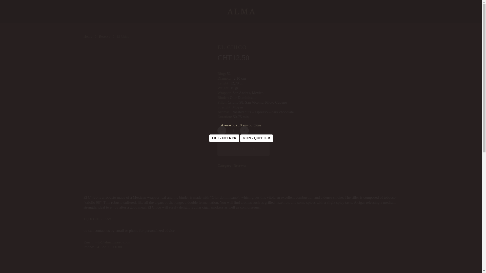 The height and width of the screenshot is (273, 486). Describe the element at coordinates (224, 138) in the screenshot. I see `OUI - ENTRER` at that location.